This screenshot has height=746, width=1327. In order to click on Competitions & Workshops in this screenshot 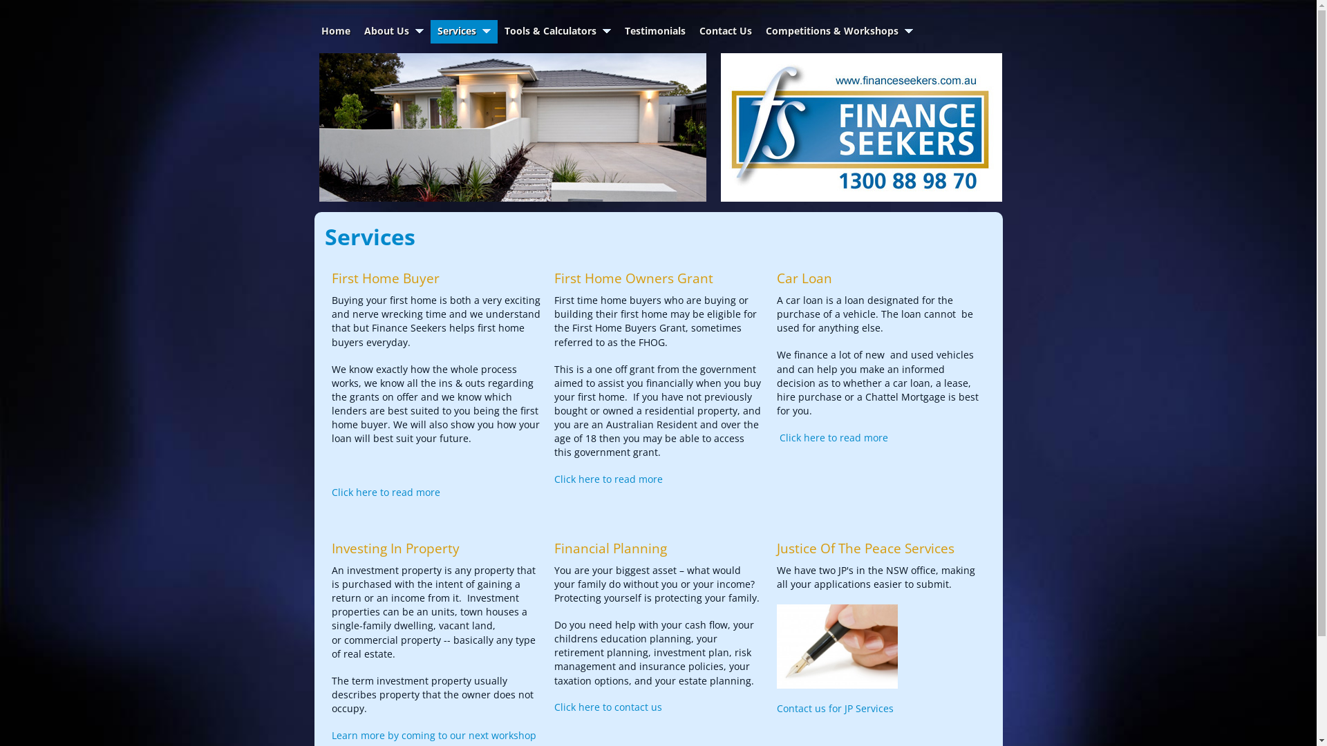, I will do `click(839, 32)`.